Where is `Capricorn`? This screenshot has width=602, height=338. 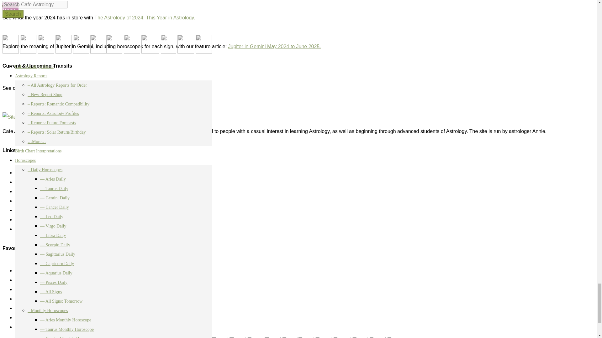
Capricorn is located at coordinates (360, 337).